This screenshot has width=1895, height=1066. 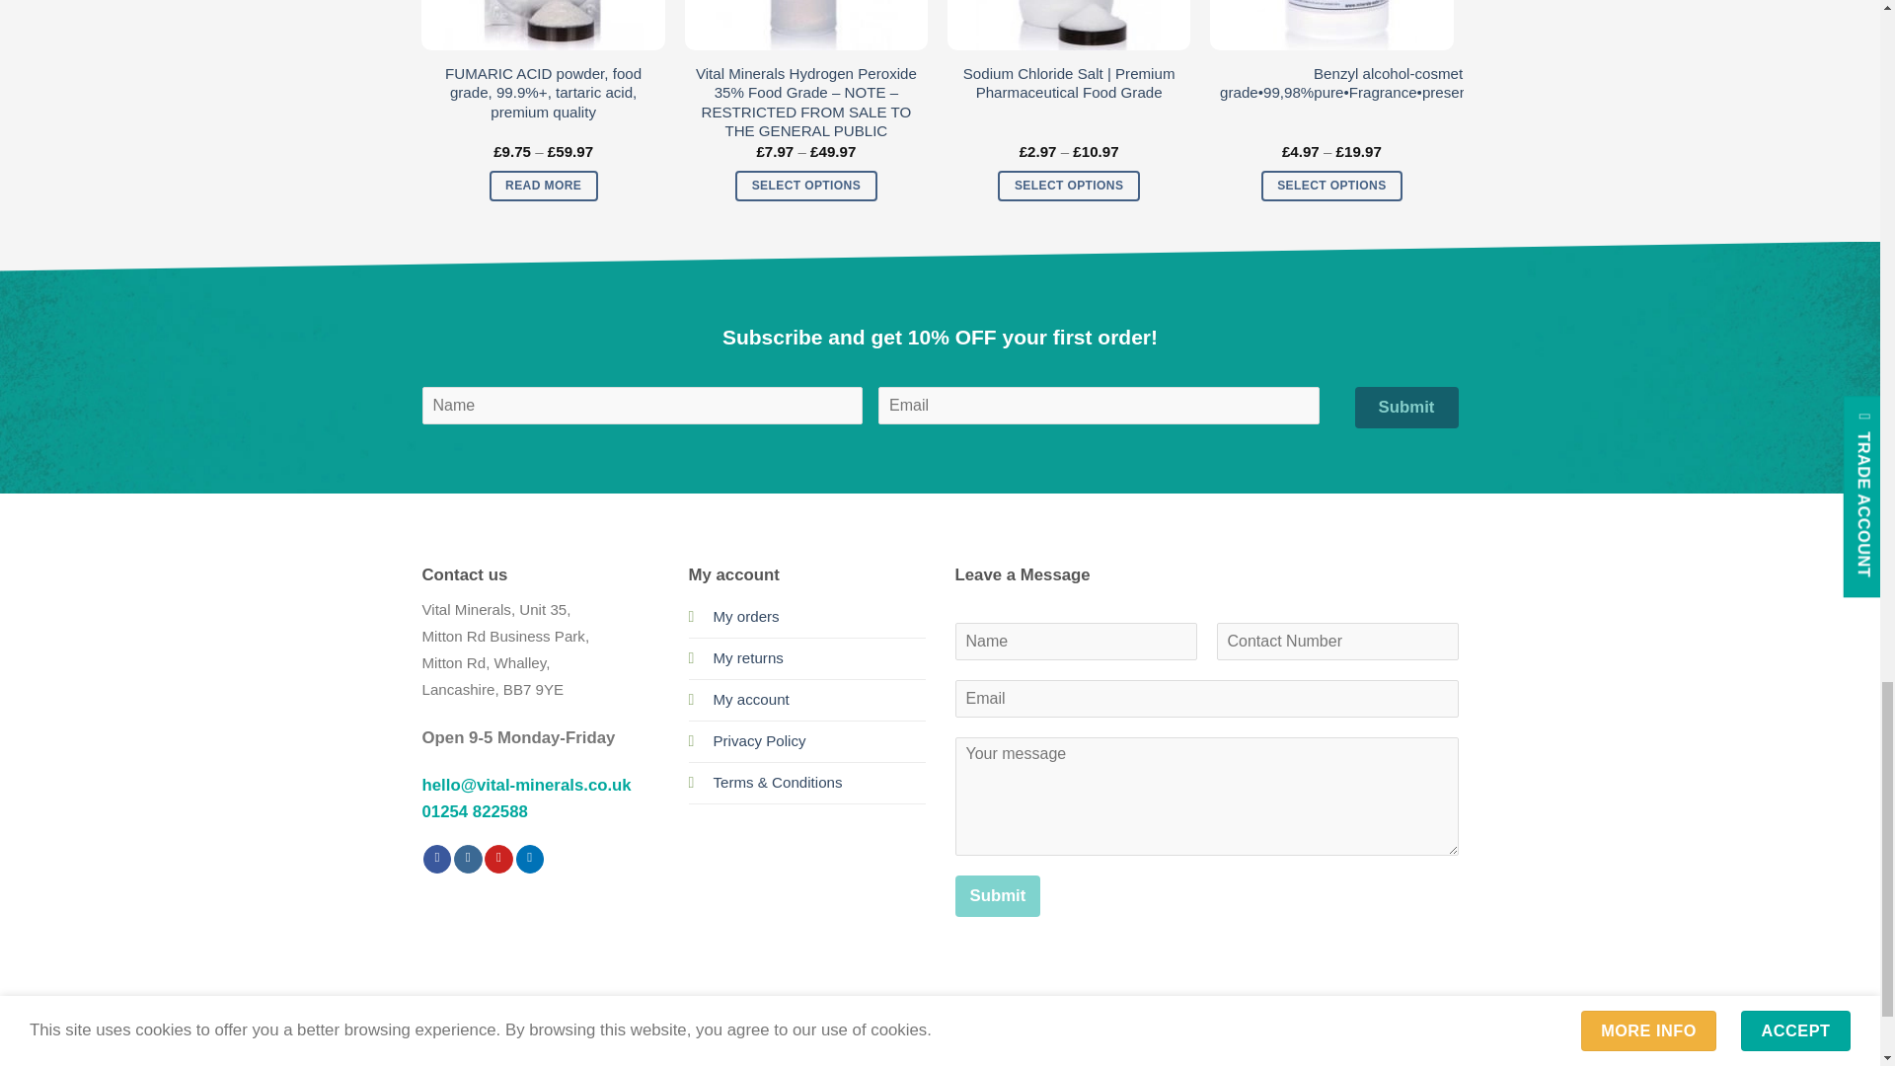 I want to click on Submit, so click(x=506, y=235).